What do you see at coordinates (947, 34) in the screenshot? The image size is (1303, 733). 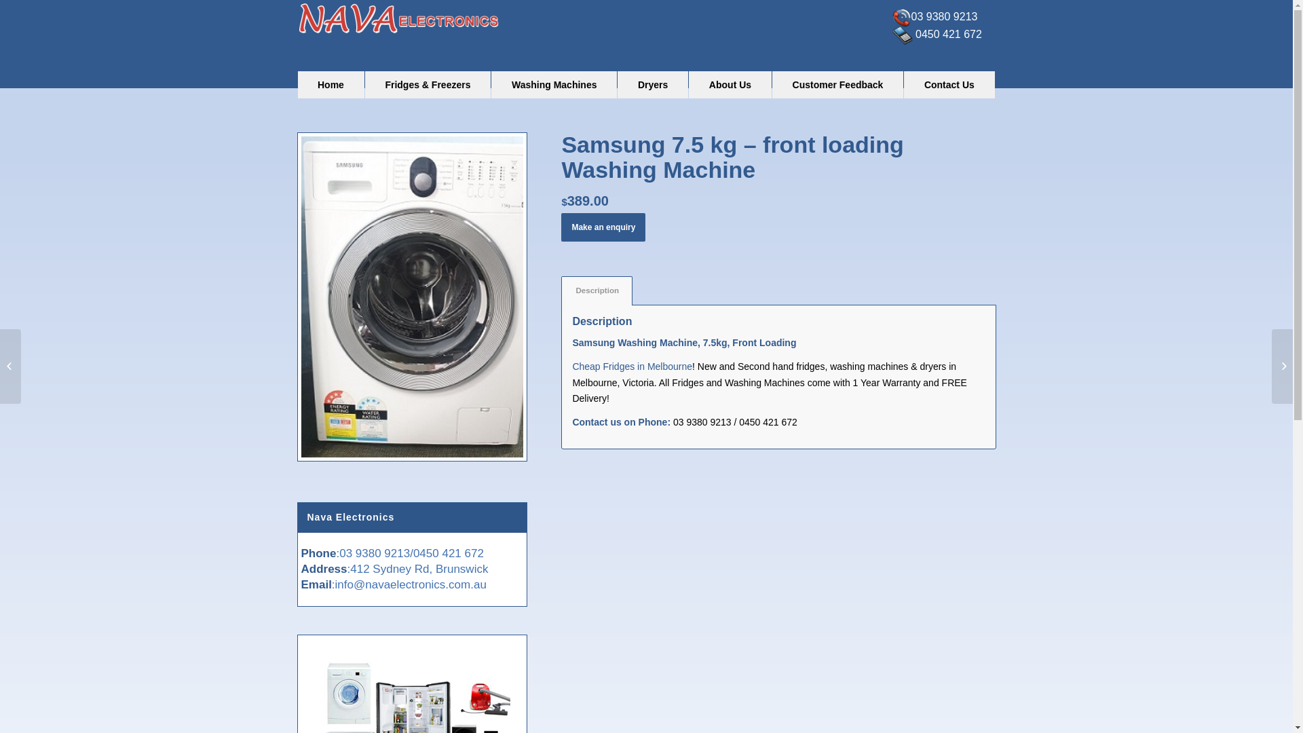 I see `0450 421 672` at bounding box center [947, 34].